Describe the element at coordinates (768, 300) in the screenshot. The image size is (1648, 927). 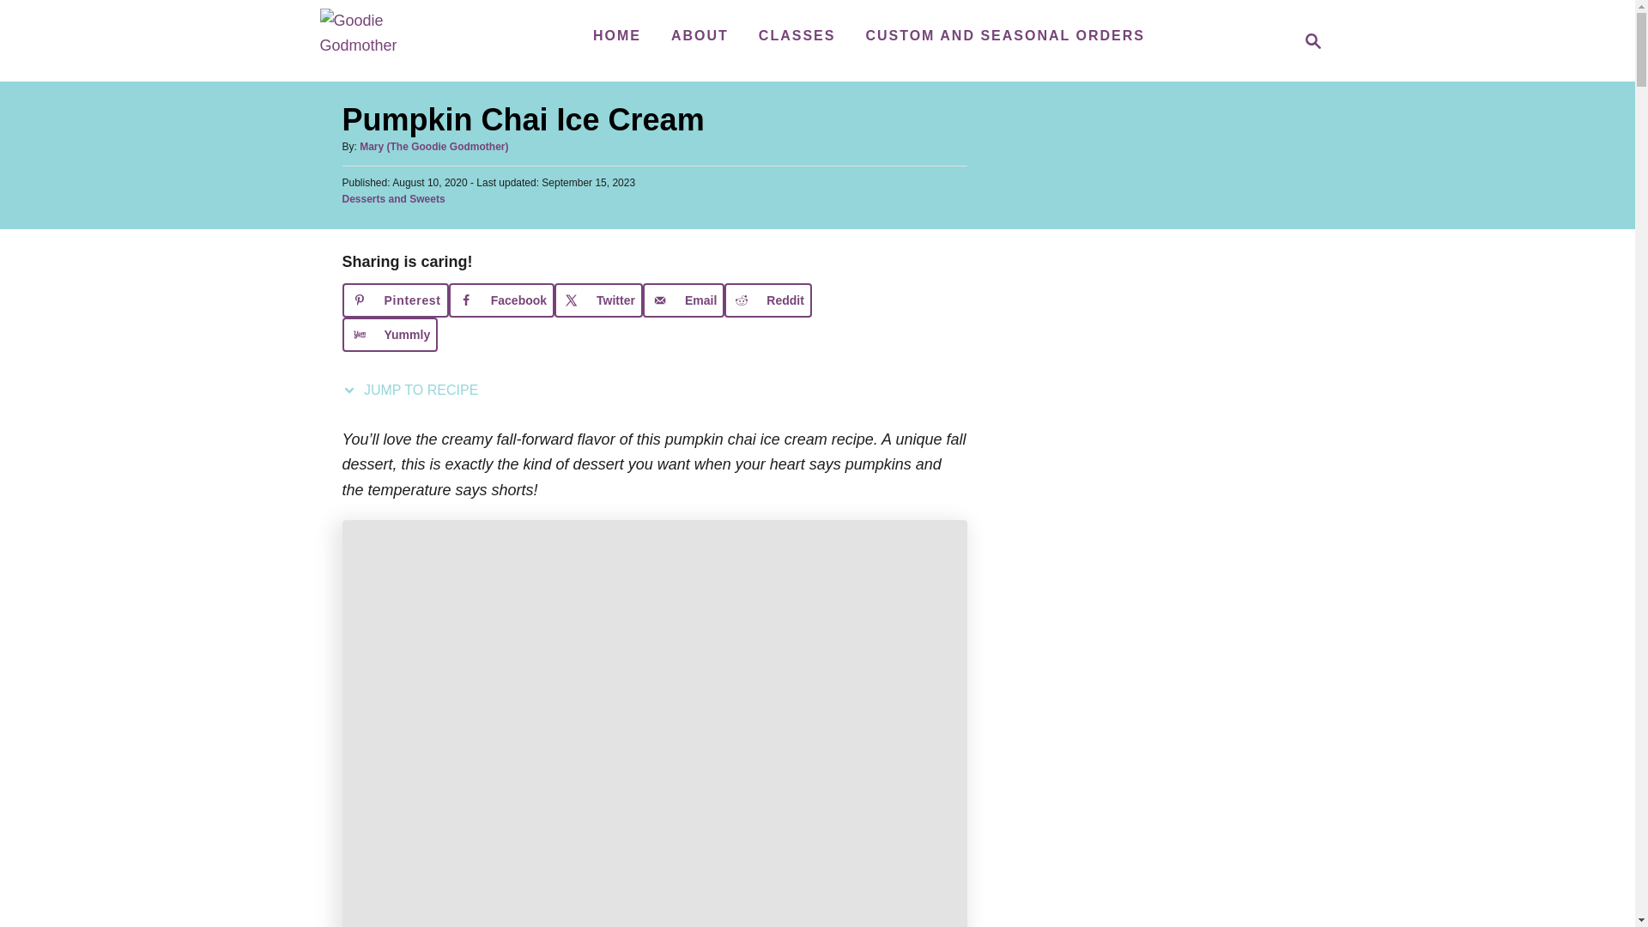
I see `Share on Reddit` at that location.